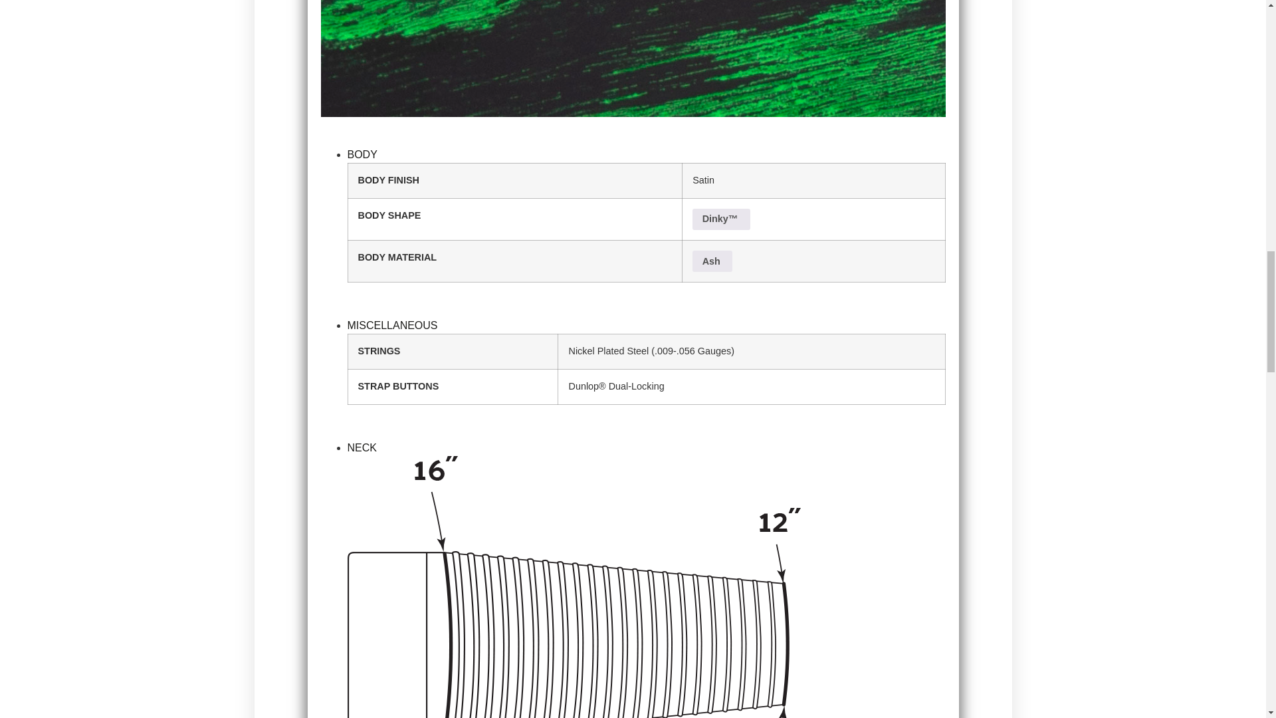 This screenshot has width=1276, height=718. I want to click on BODY, so click(362, 154).